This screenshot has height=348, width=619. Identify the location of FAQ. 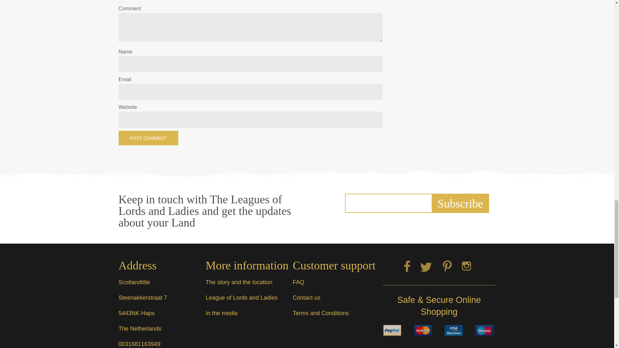
(299, 282).